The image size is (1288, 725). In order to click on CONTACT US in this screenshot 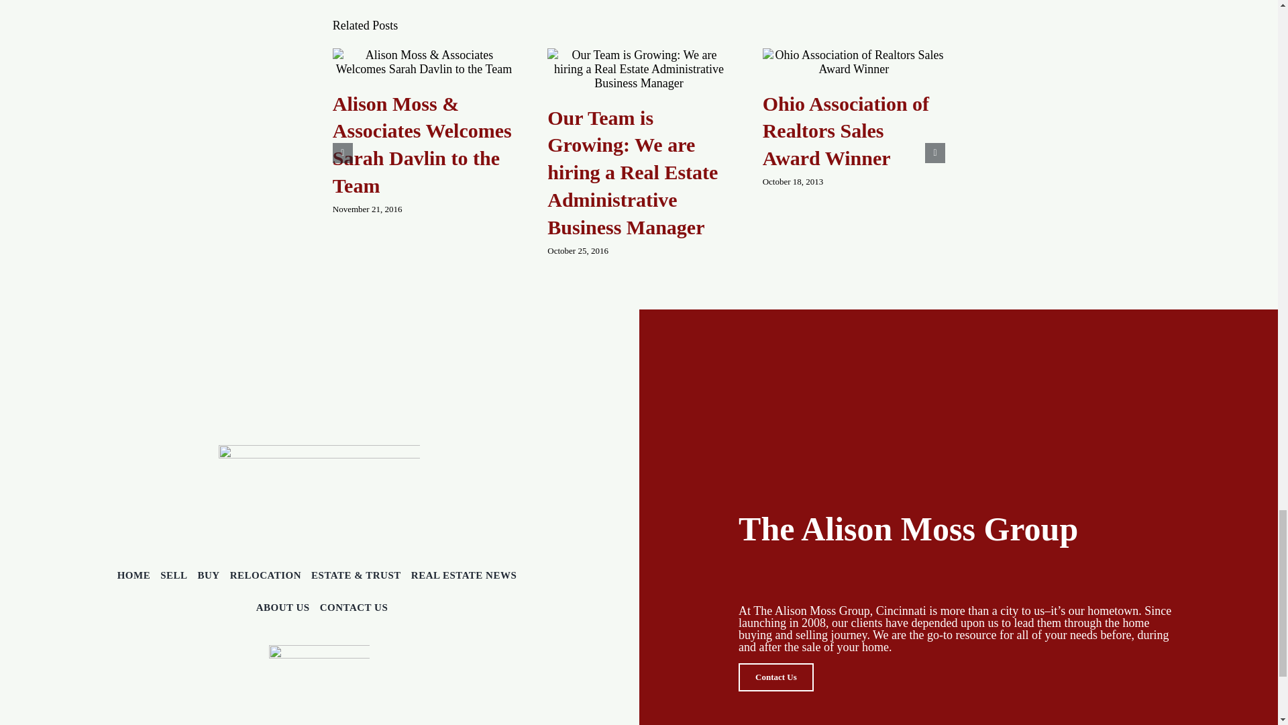, I will do `click(354, 607)`.